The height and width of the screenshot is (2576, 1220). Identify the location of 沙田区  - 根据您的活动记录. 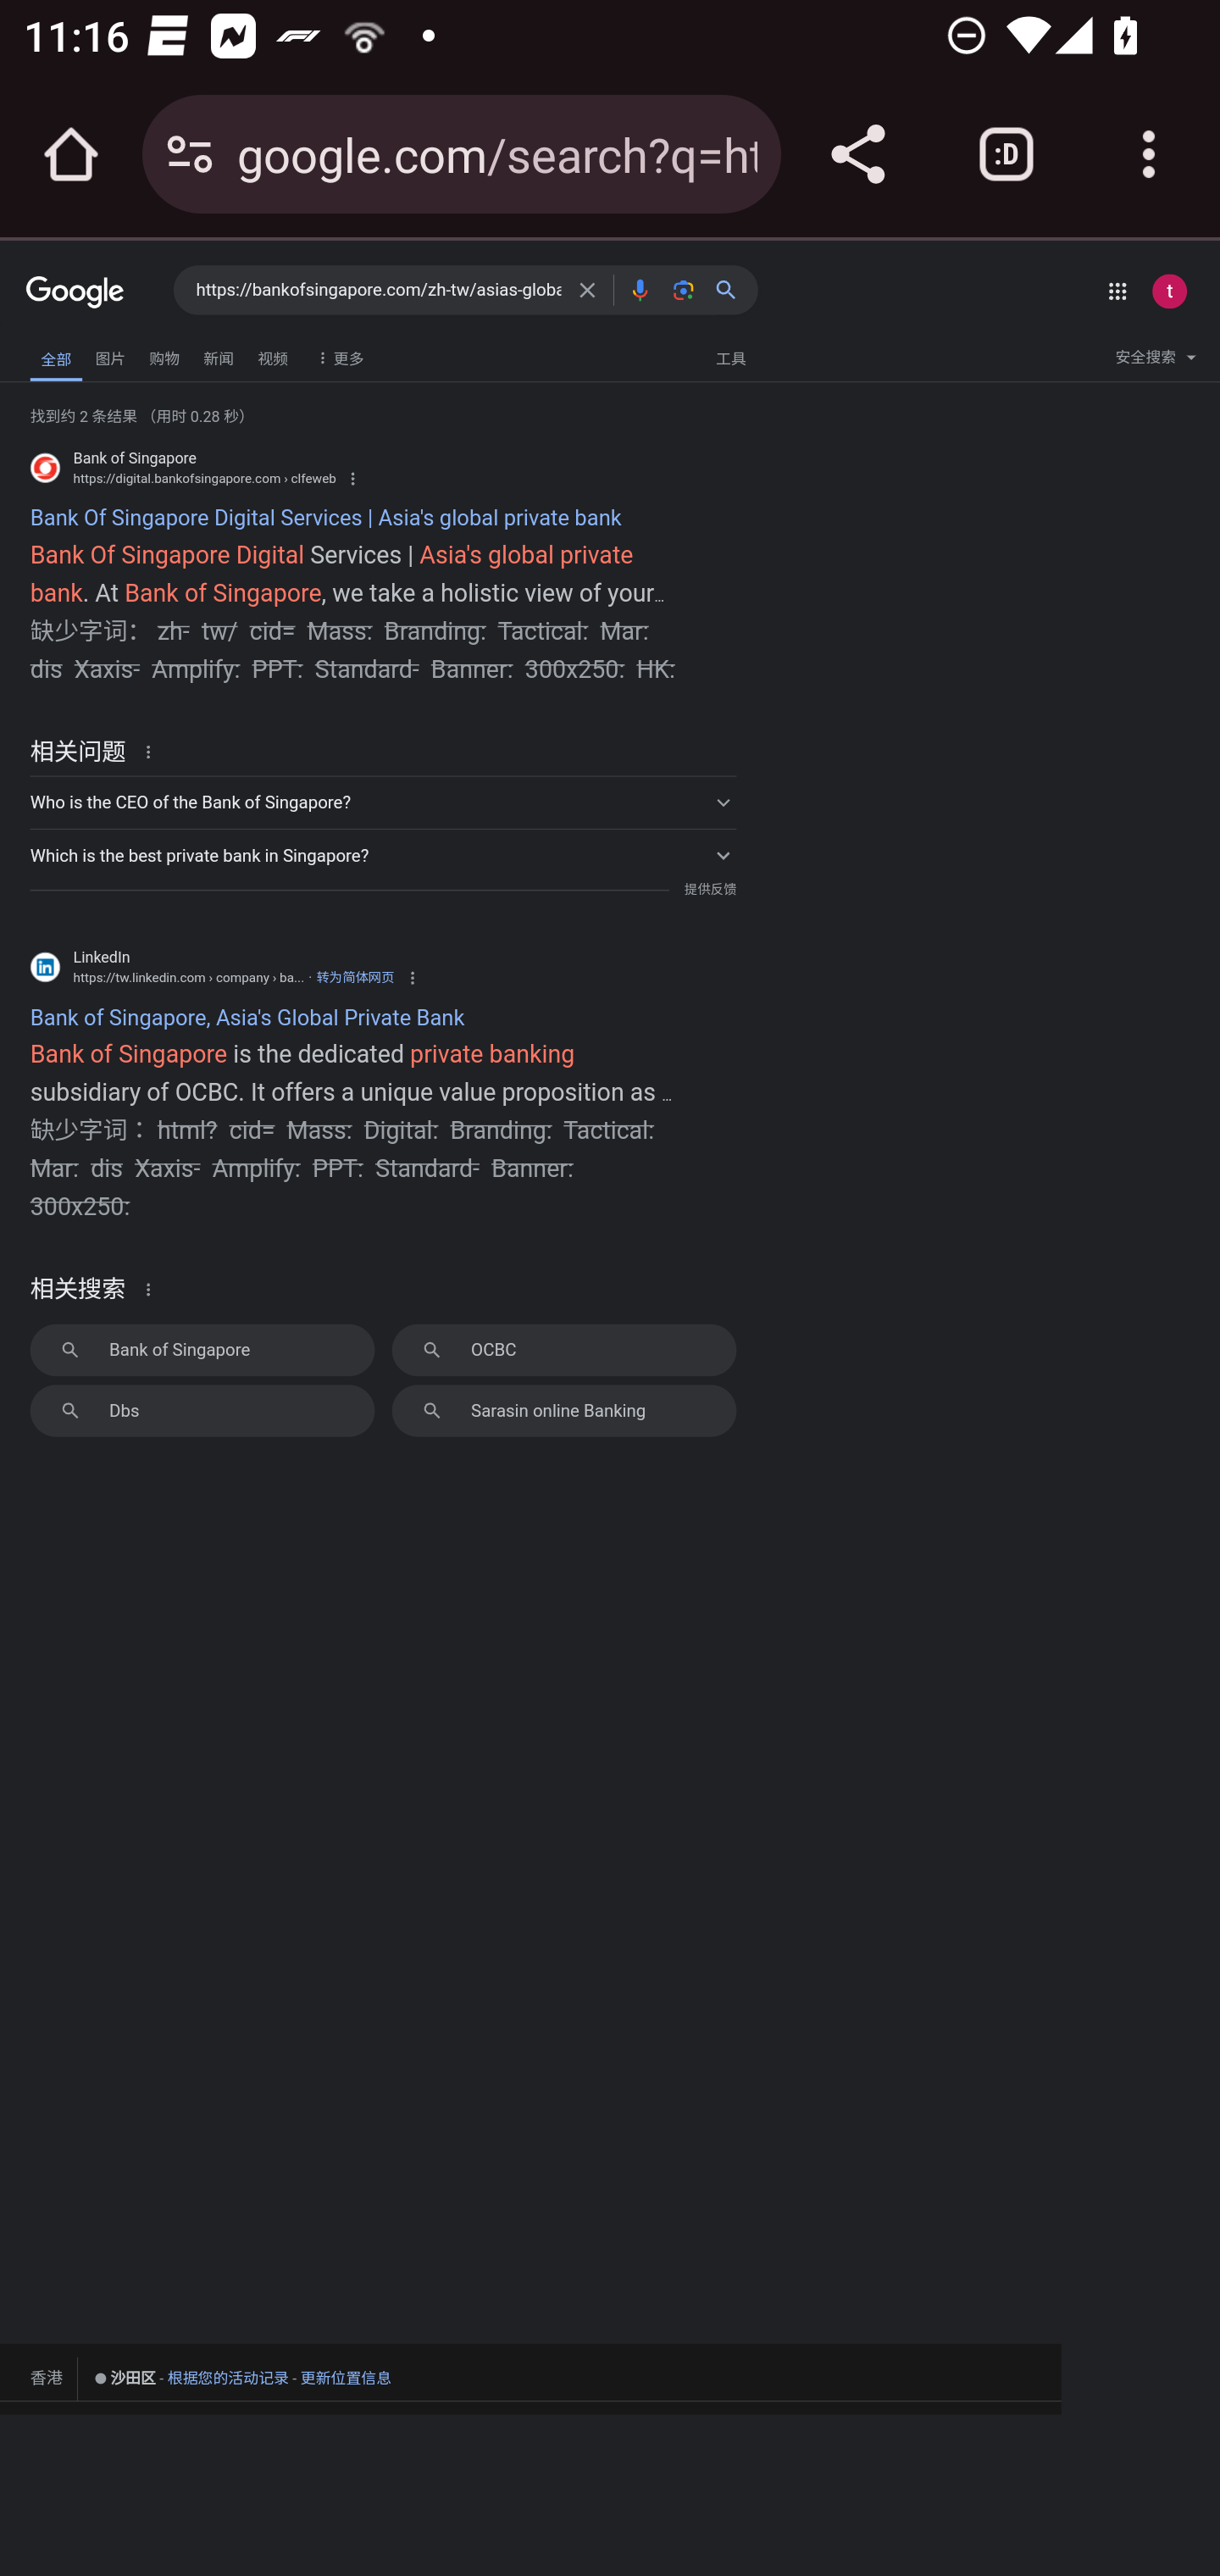
(191, 2379).